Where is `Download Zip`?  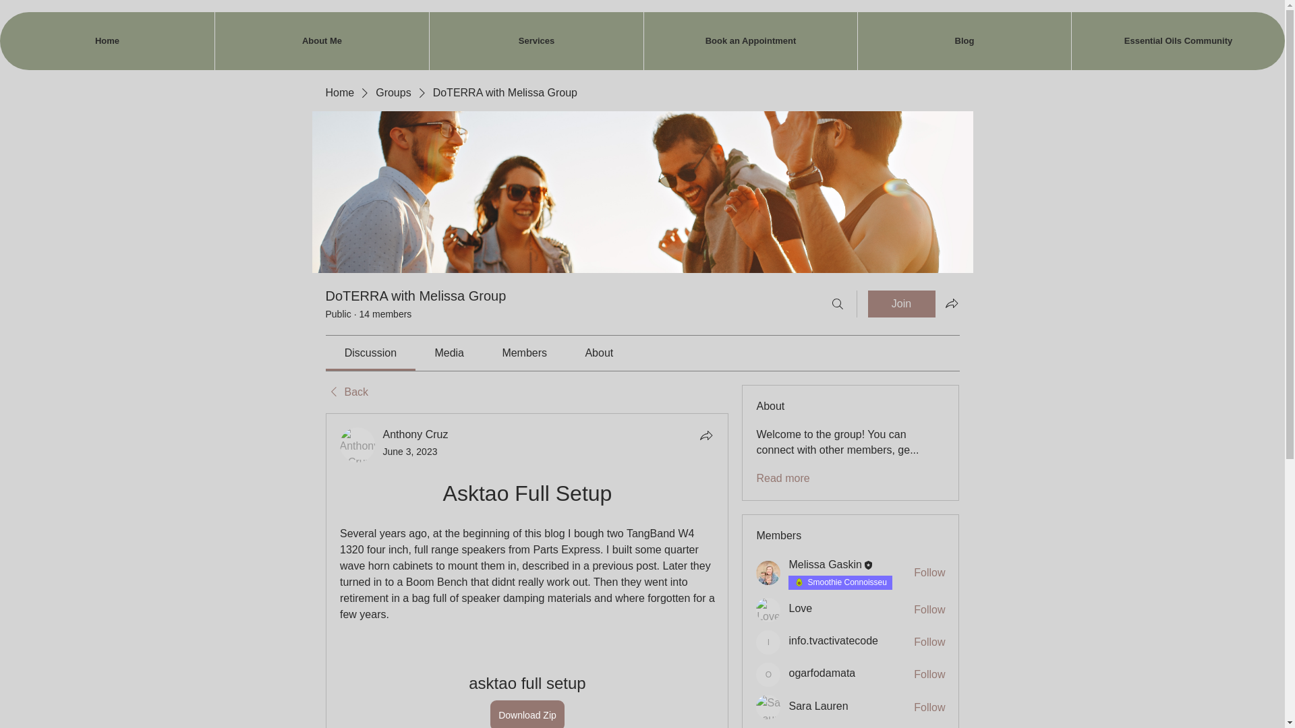
Download Zip is located at coordinates (527, 714).